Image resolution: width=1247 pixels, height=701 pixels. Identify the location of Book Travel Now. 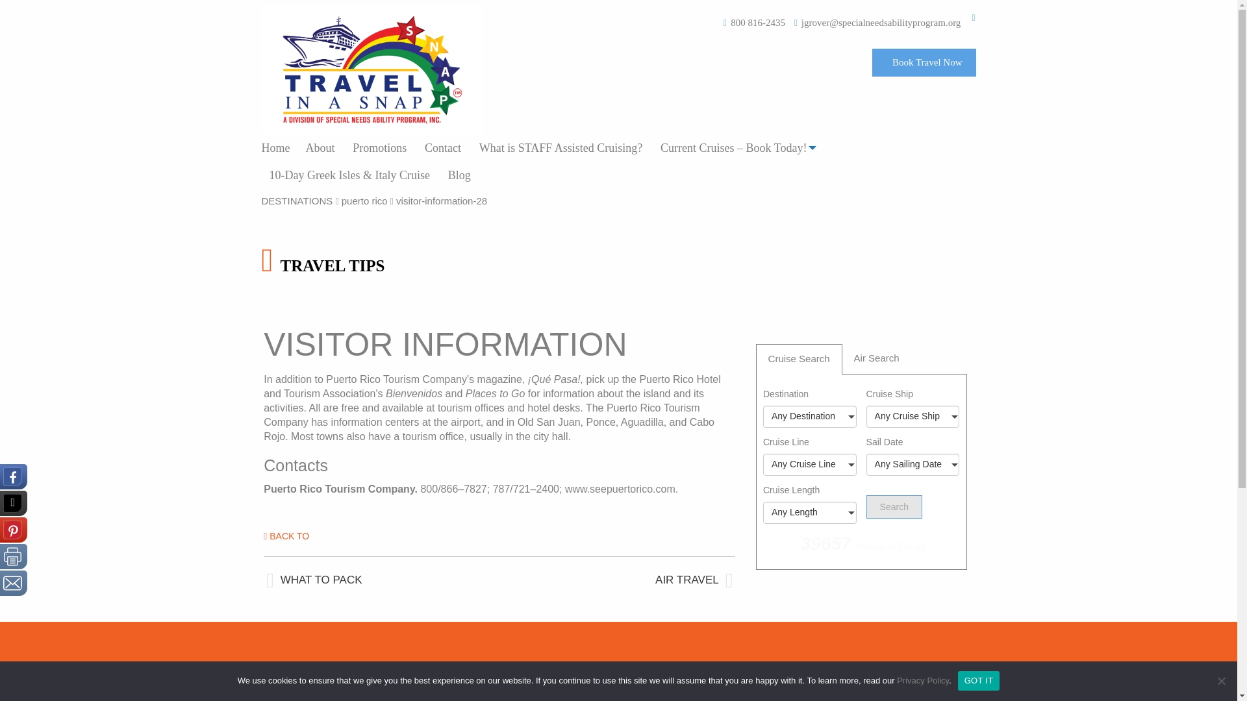
(924, 62).